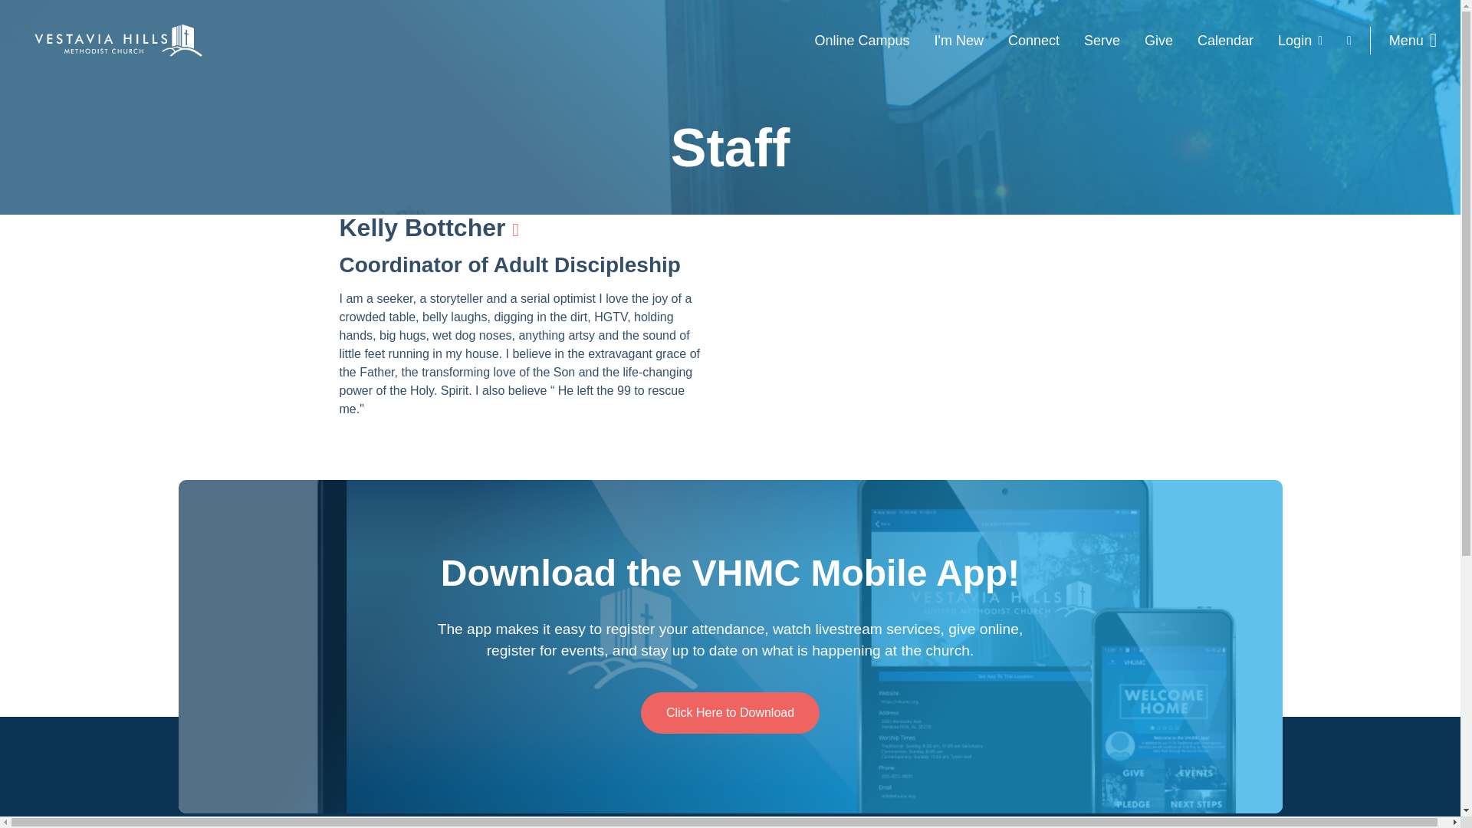 Image resolution: width=1472 pixels, height=828 pixels. What do you see at coordinates (1225, 40) in the screenshot?
I see `Calendar` at bounding box center [1225, 40].